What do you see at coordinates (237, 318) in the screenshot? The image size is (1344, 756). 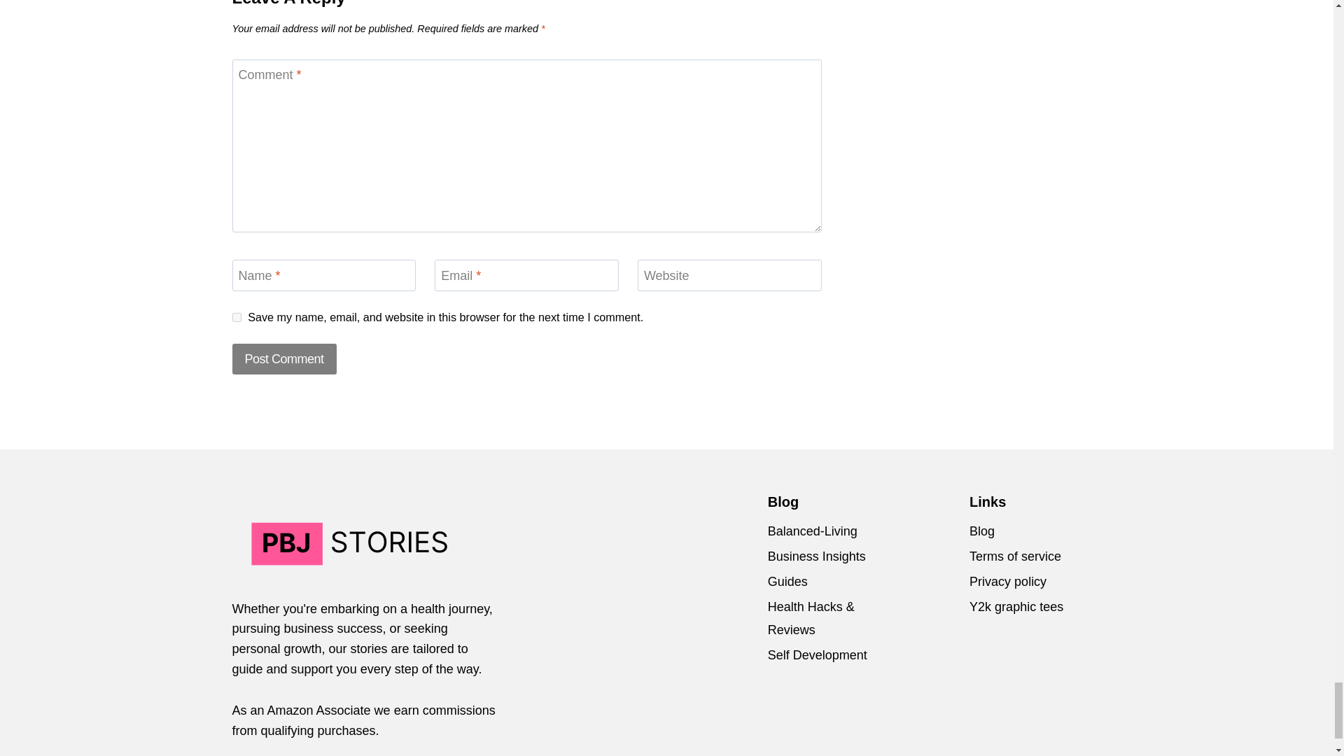 I see `yes` at bounding box center [237, 318].